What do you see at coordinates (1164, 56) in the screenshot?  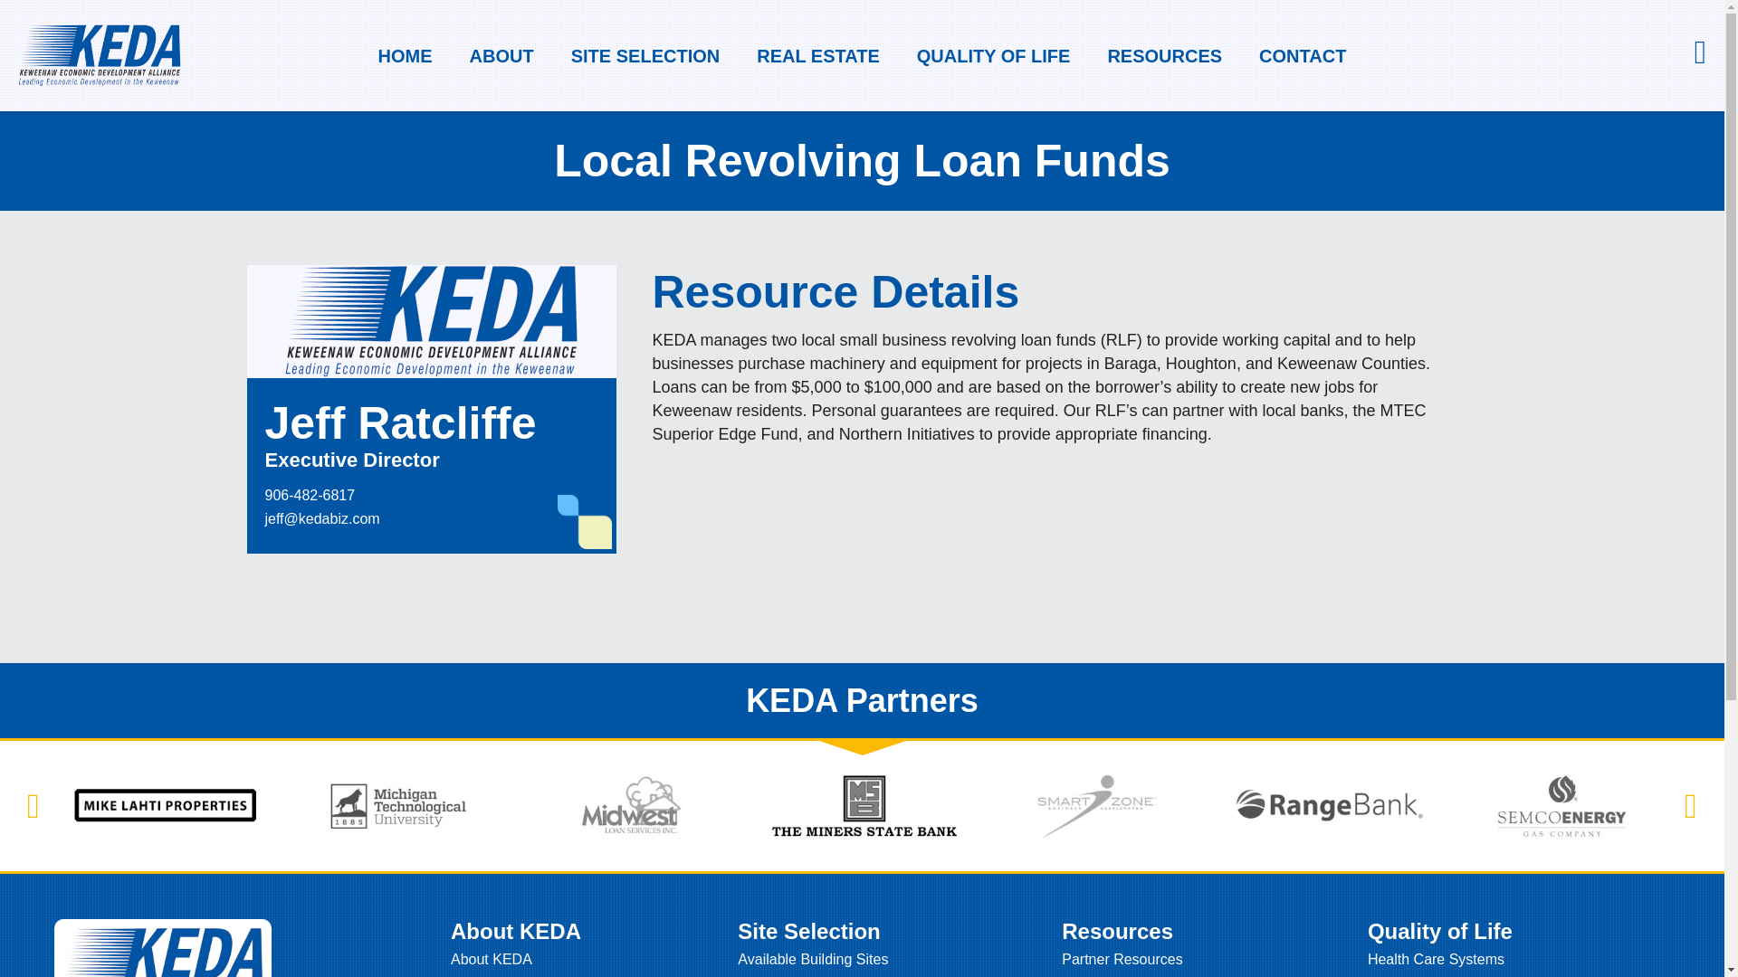 I see `RESOURCES` at bounding box center [1164, 56].